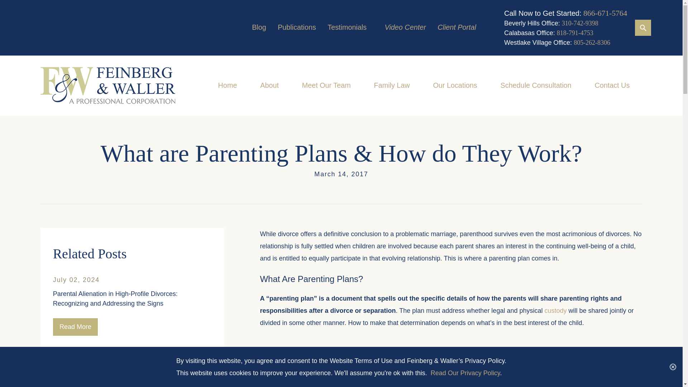  What do you see at coordinates (92, 351) in the screenshot?
I see `View next item` at bounding box center [92, 351].